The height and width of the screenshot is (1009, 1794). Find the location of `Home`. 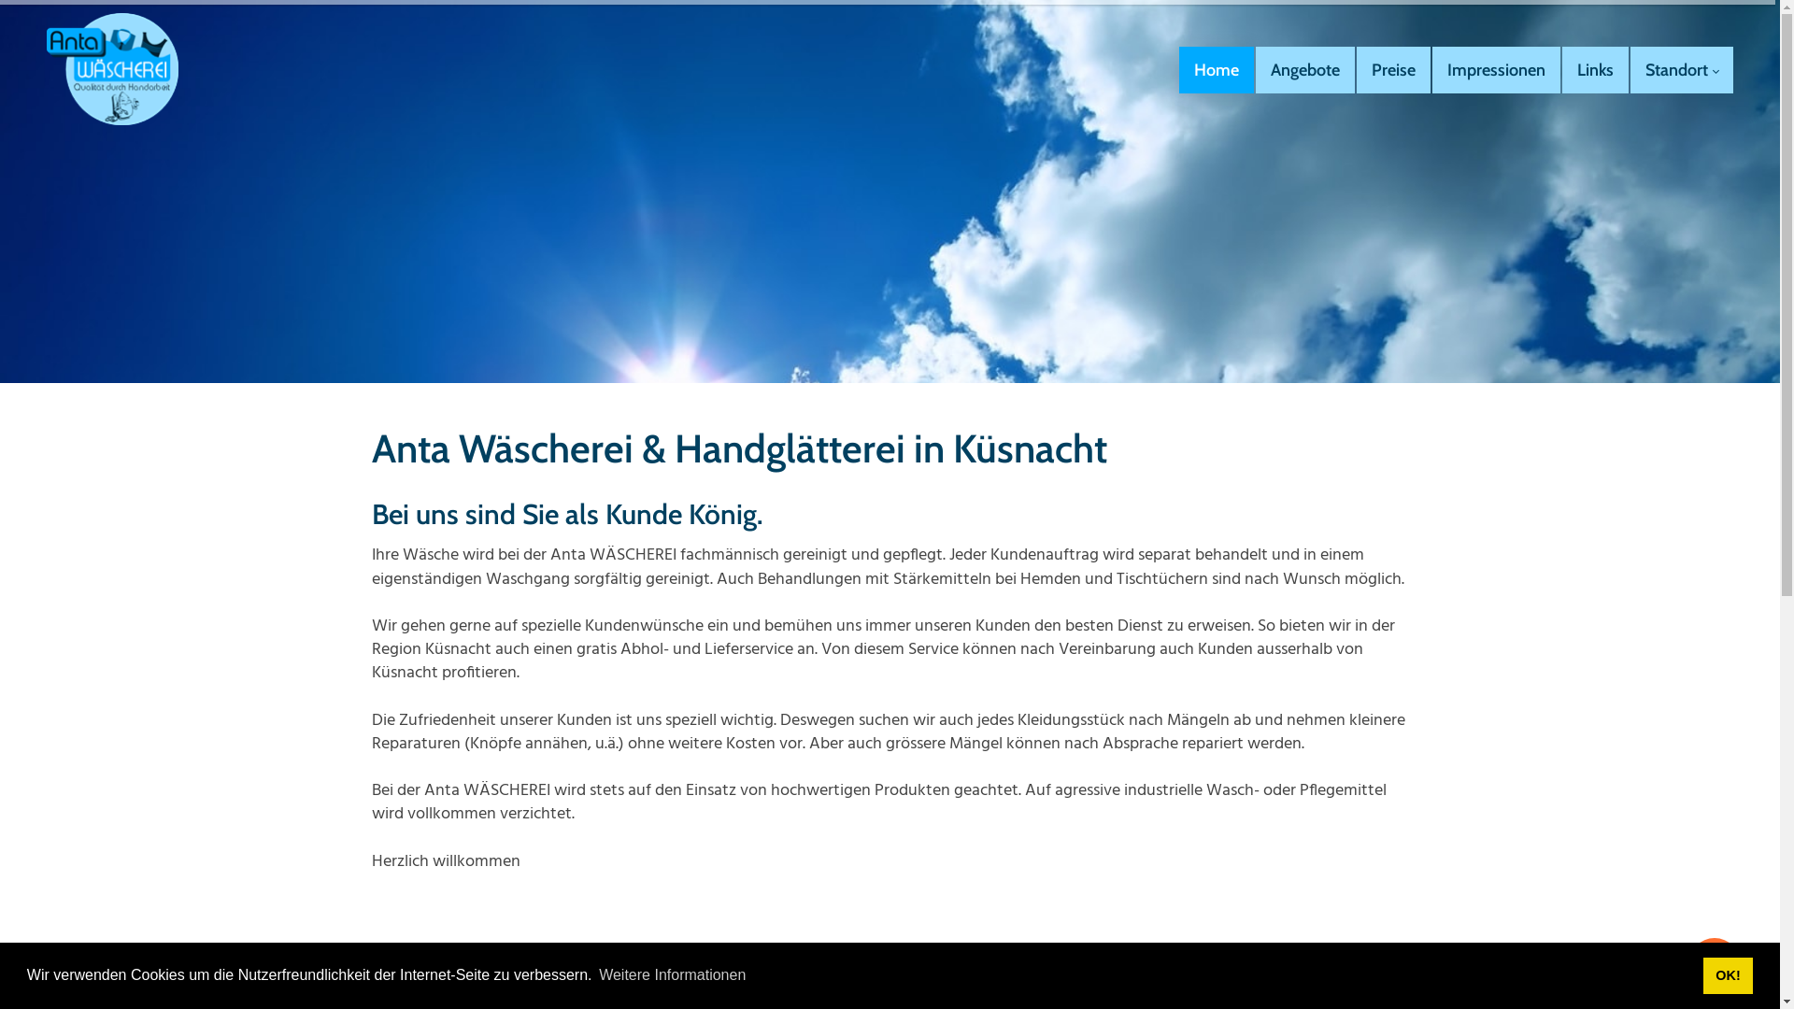

Home is located at coordinates (1217, 70).